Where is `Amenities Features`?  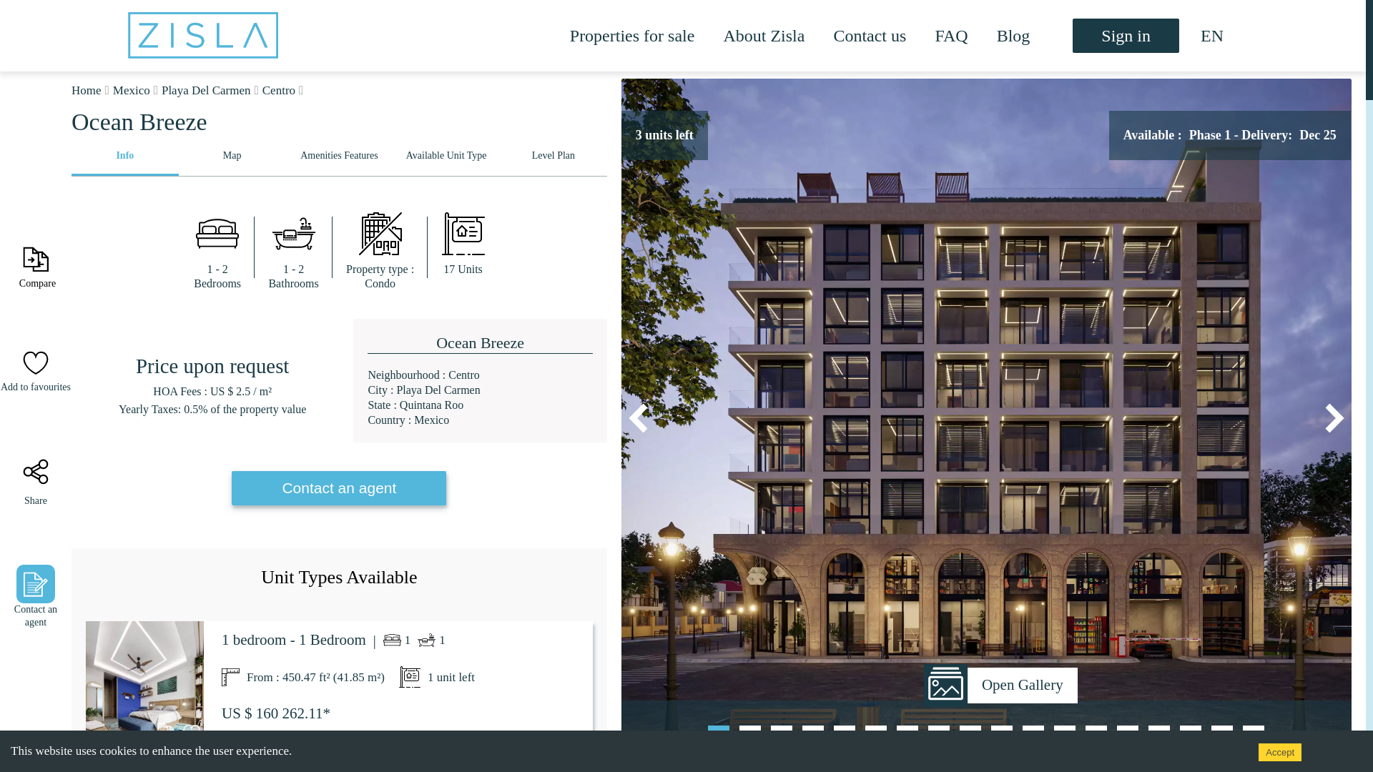
Amenities Features is located at coordinates (339, 159).